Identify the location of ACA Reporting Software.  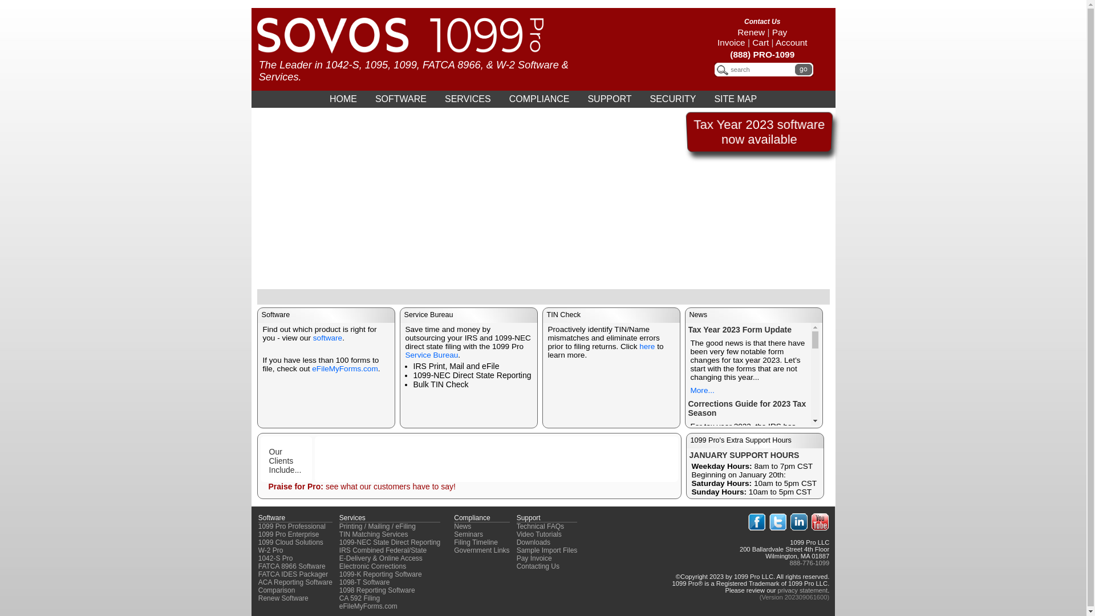
(295, 582).